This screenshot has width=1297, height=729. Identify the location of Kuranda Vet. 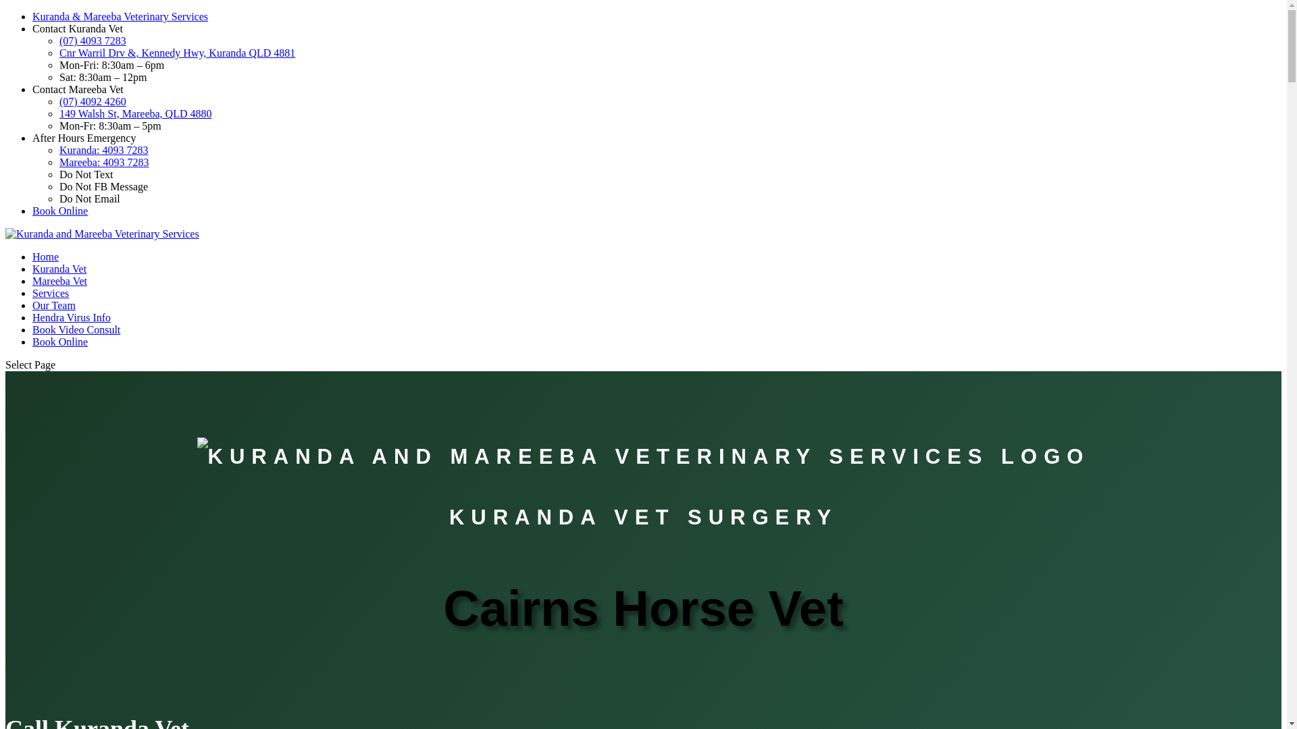
(59, 269).